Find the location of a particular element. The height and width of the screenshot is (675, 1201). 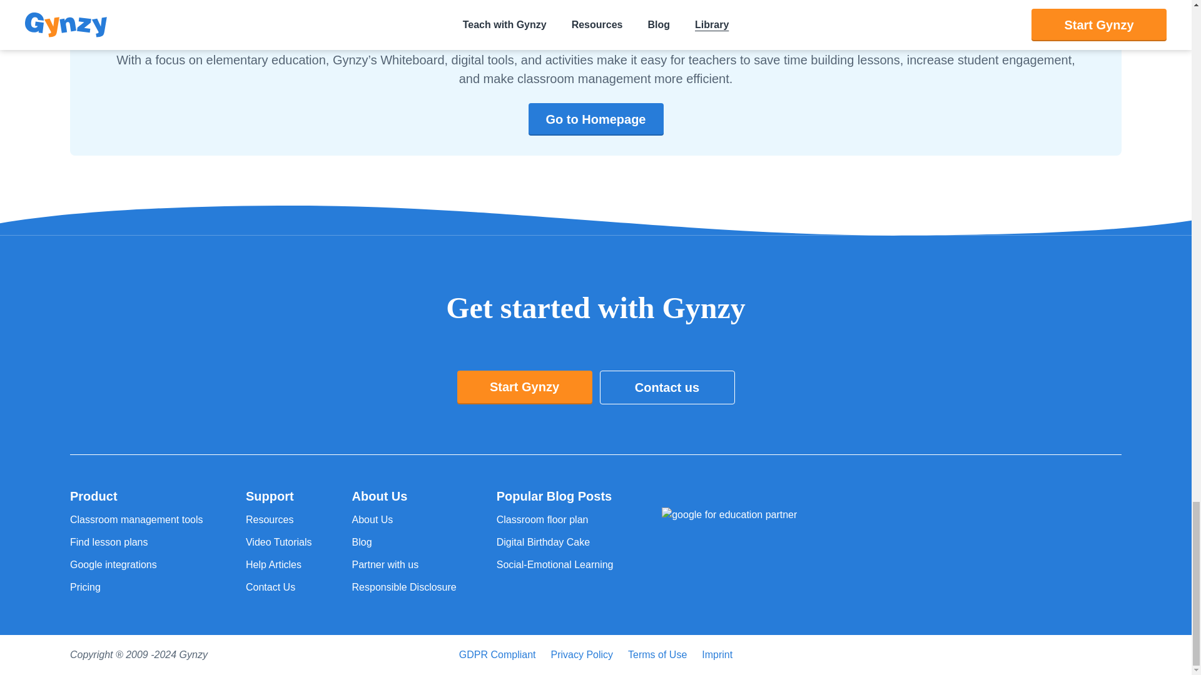

Classroom management tools  is located at coordinates (138, 519).